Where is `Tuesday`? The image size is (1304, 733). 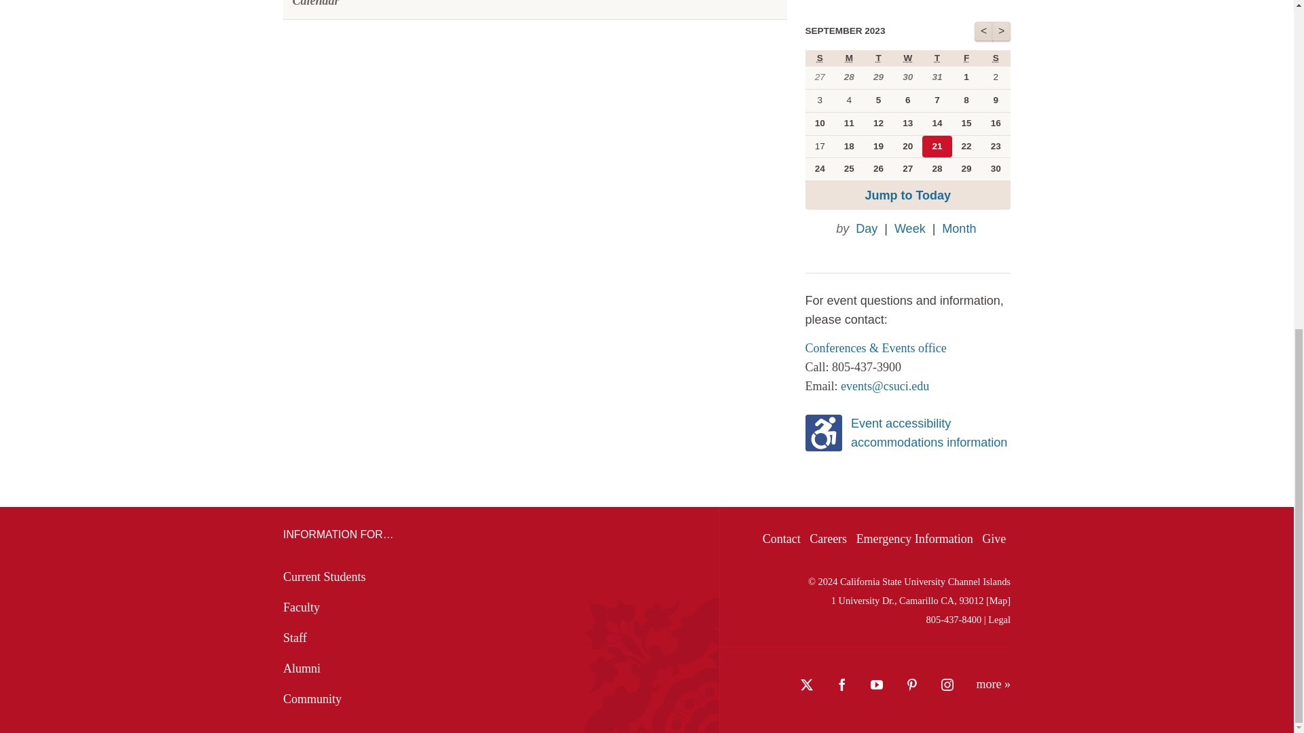 Tuesday is located at coordinates (877, 57).